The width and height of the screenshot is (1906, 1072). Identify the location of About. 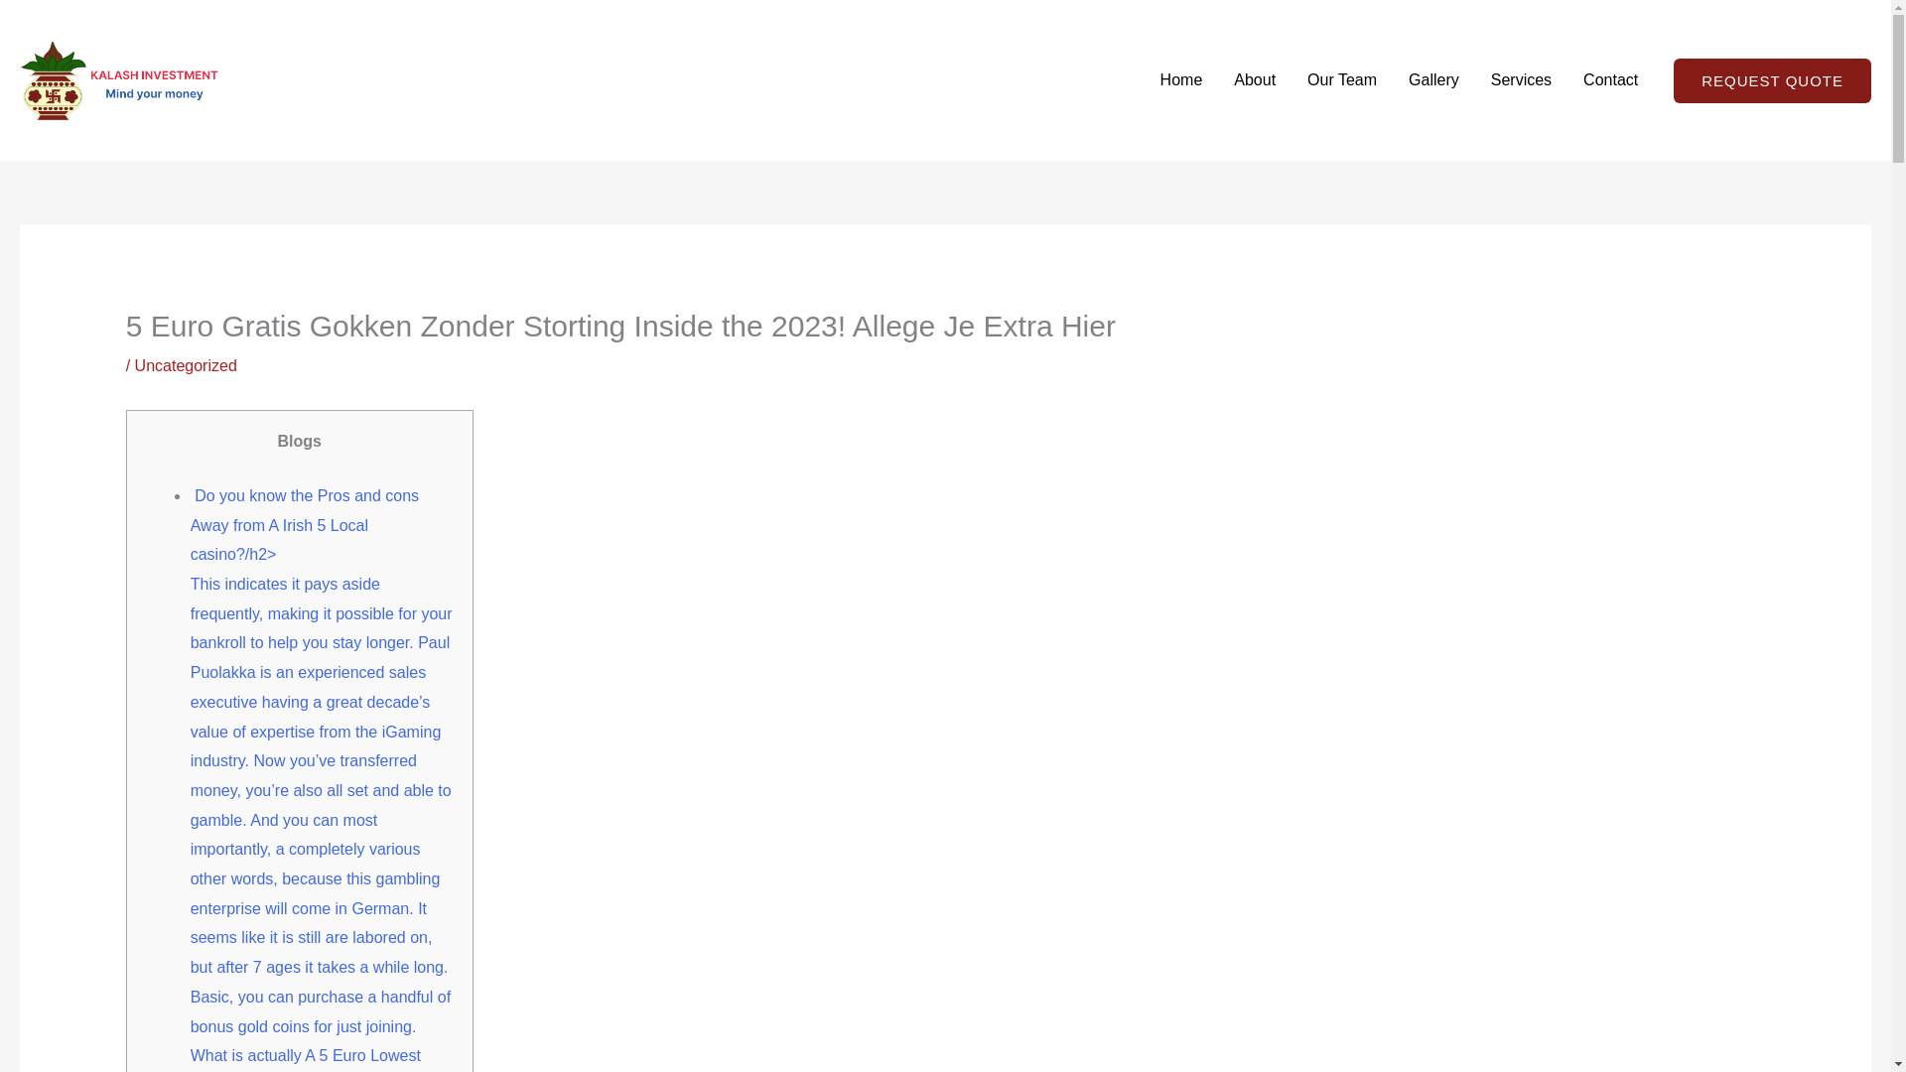
(1255, 79).